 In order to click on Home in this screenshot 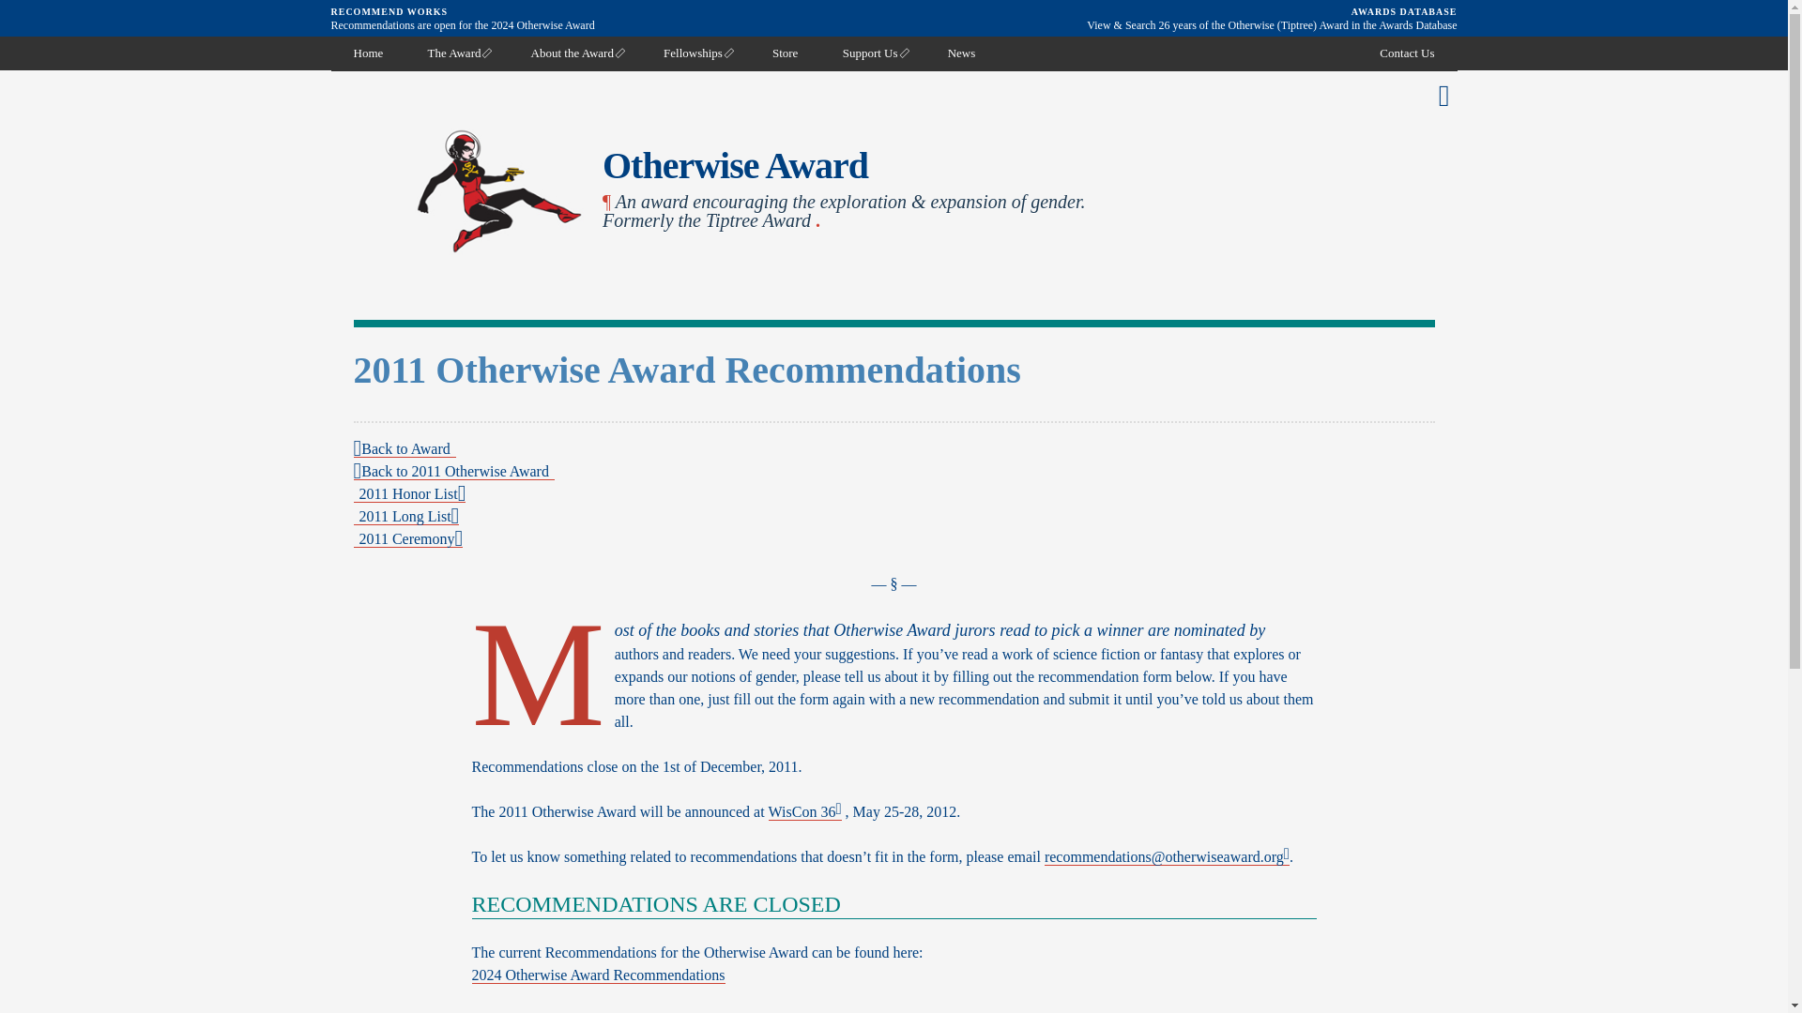, I will do `click(368, 53)`.